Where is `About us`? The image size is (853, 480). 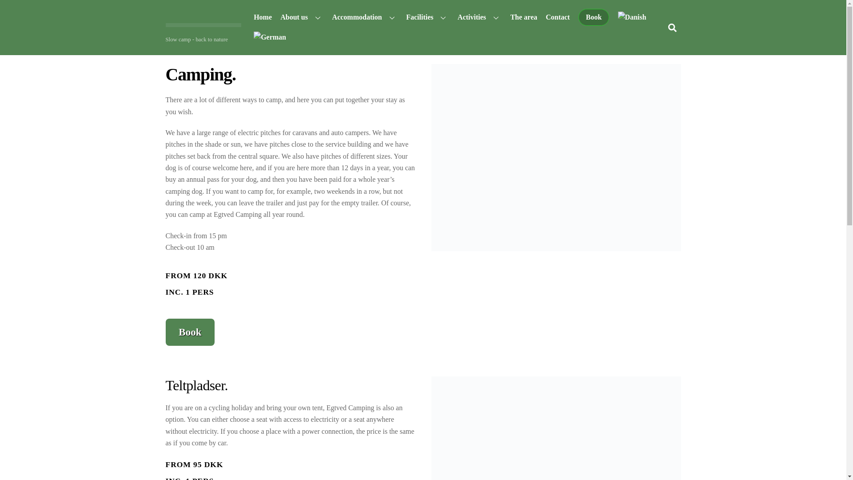
About us is located at coordinates (302, 17).